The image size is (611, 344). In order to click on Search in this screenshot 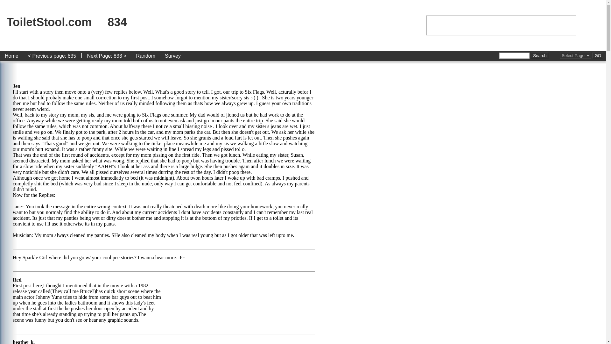, I will do `click(540, 55)`.